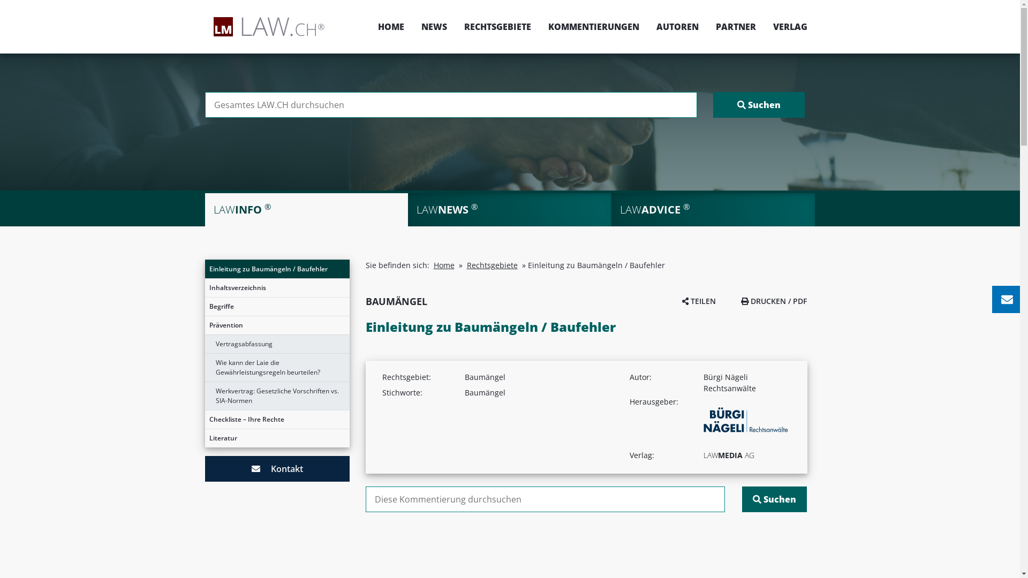 This screenshot has height=578, width=1028. Describe the element at coordinates (786, 27) in the screenshot. I see `VERLAG` at that location.